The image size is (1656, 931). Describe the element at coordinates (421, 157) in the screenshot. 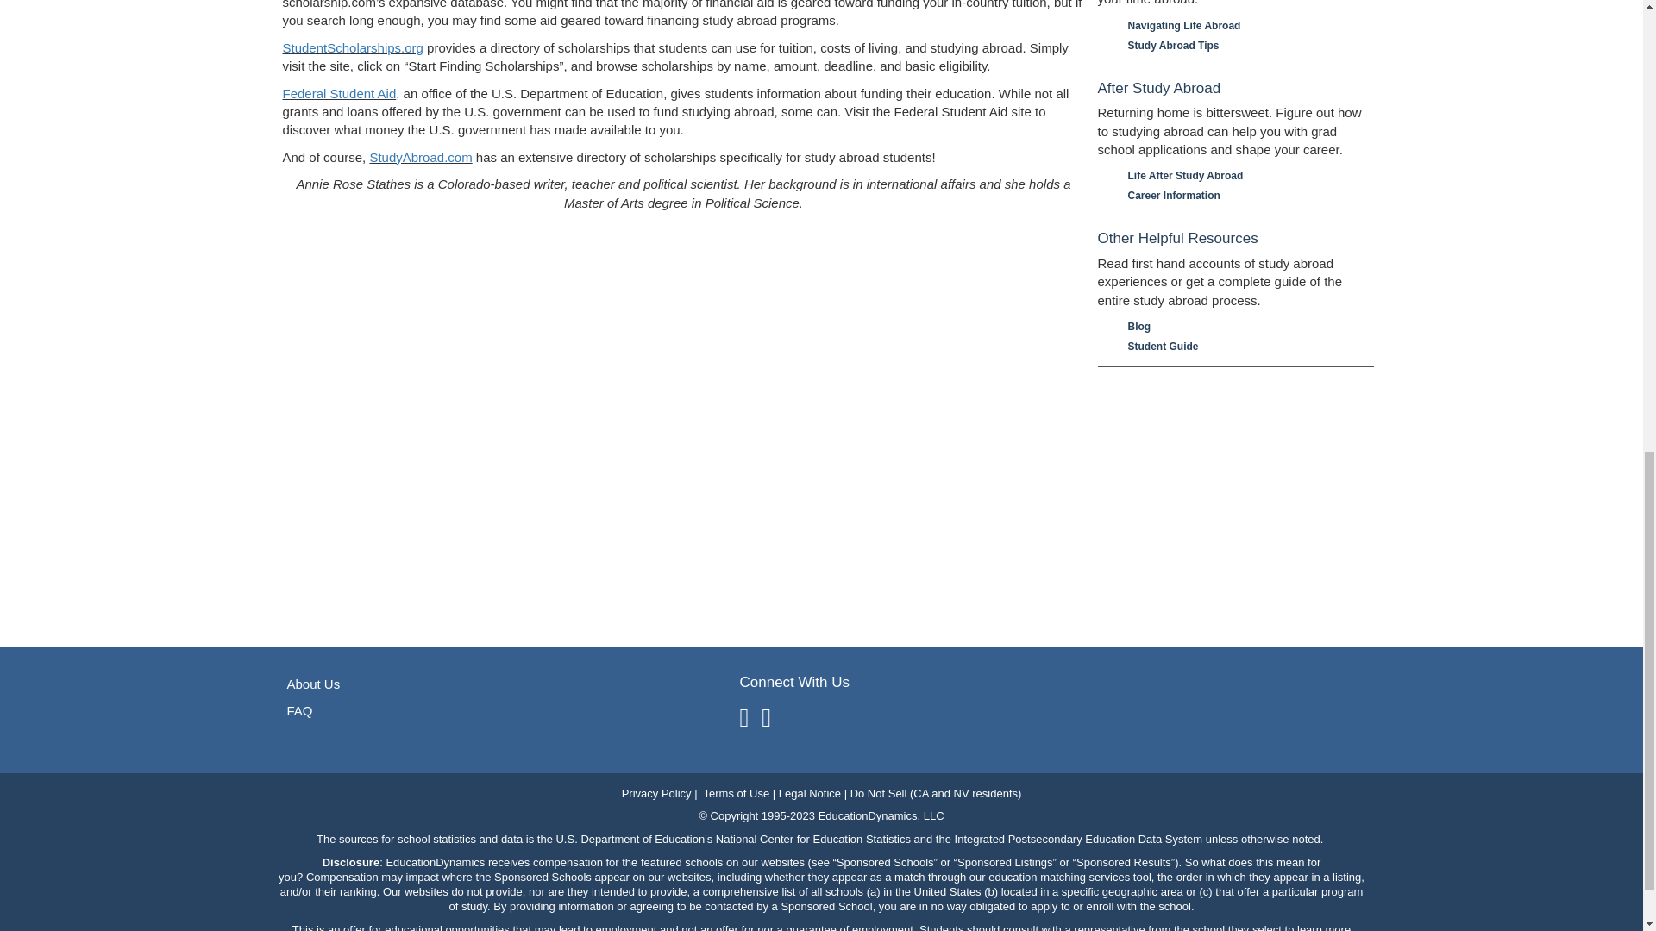

I see `StudyAbroad.com` at that location.